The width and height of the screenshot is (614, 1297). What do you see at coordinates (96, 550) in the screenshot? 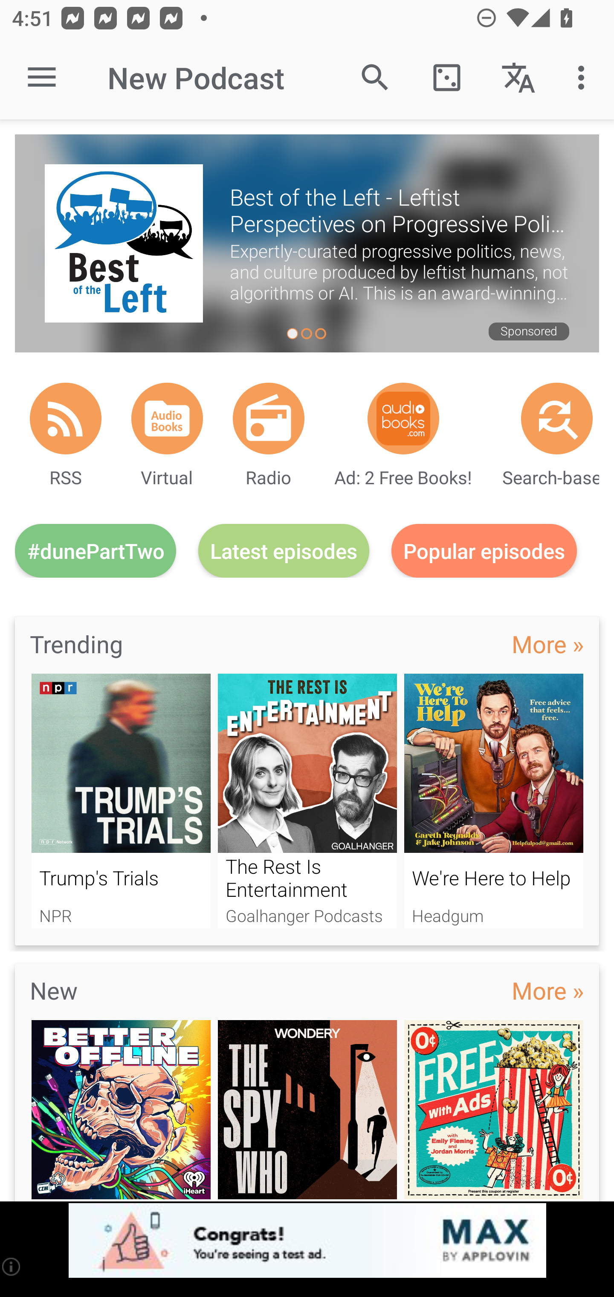
I see `#dunePartTwo` at bounding box center [96, 550].